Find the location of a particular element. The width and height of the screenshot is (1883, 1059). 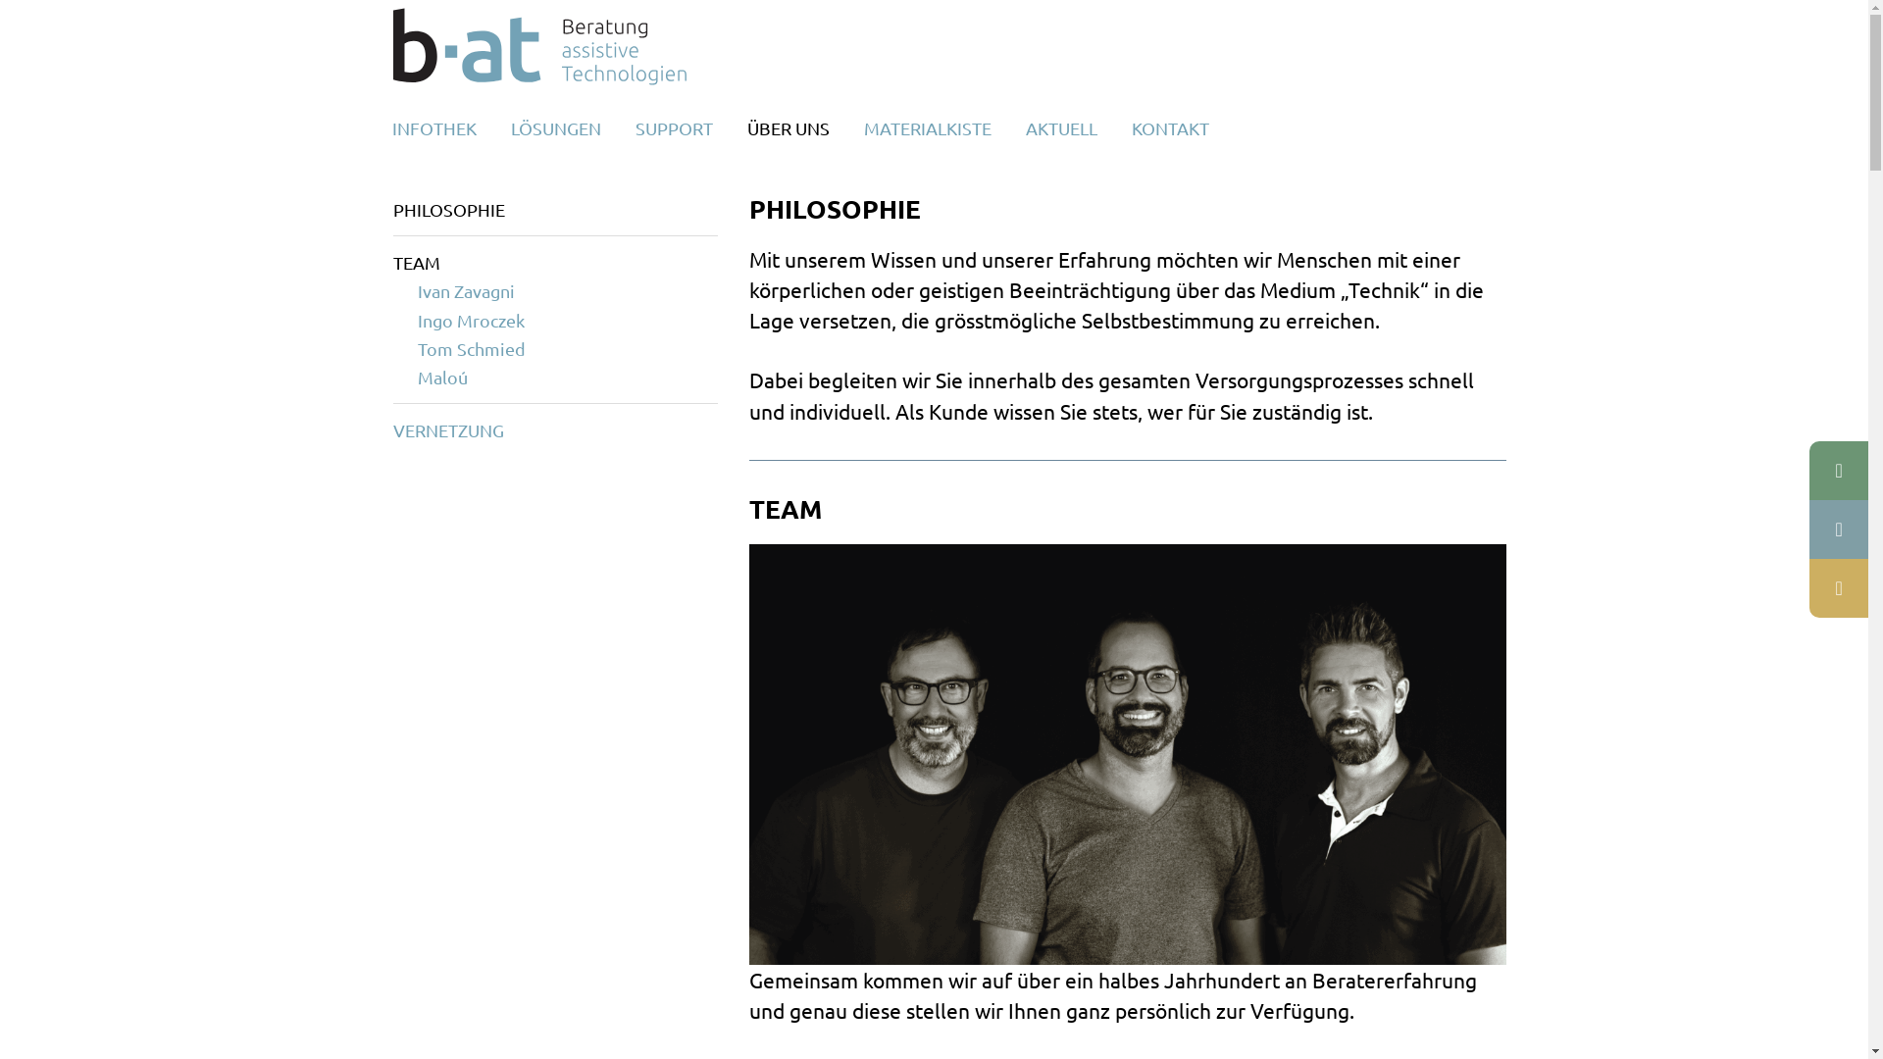

TEAM is located at coordinates (416, 263).